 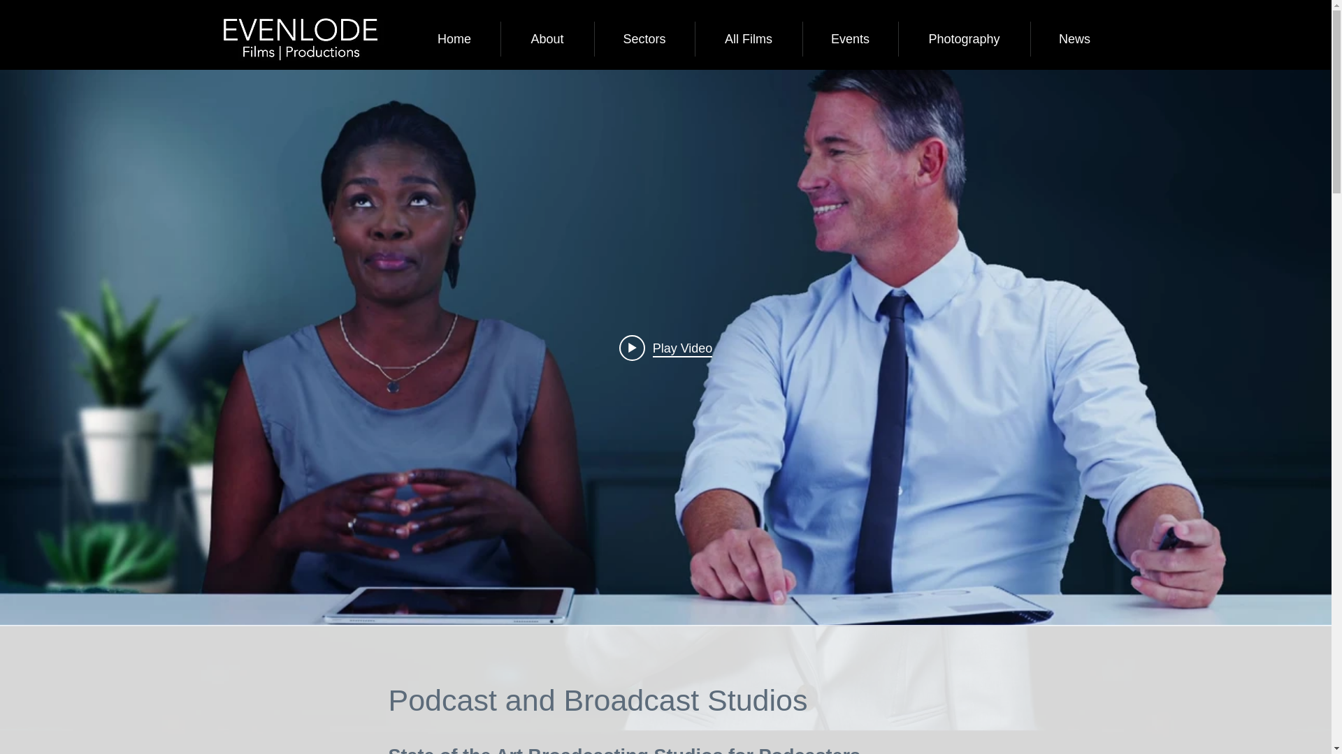 What do you see at coordinates (749, 39) in the screenshot?
I see `All Films` at bounding box center [749, 39].